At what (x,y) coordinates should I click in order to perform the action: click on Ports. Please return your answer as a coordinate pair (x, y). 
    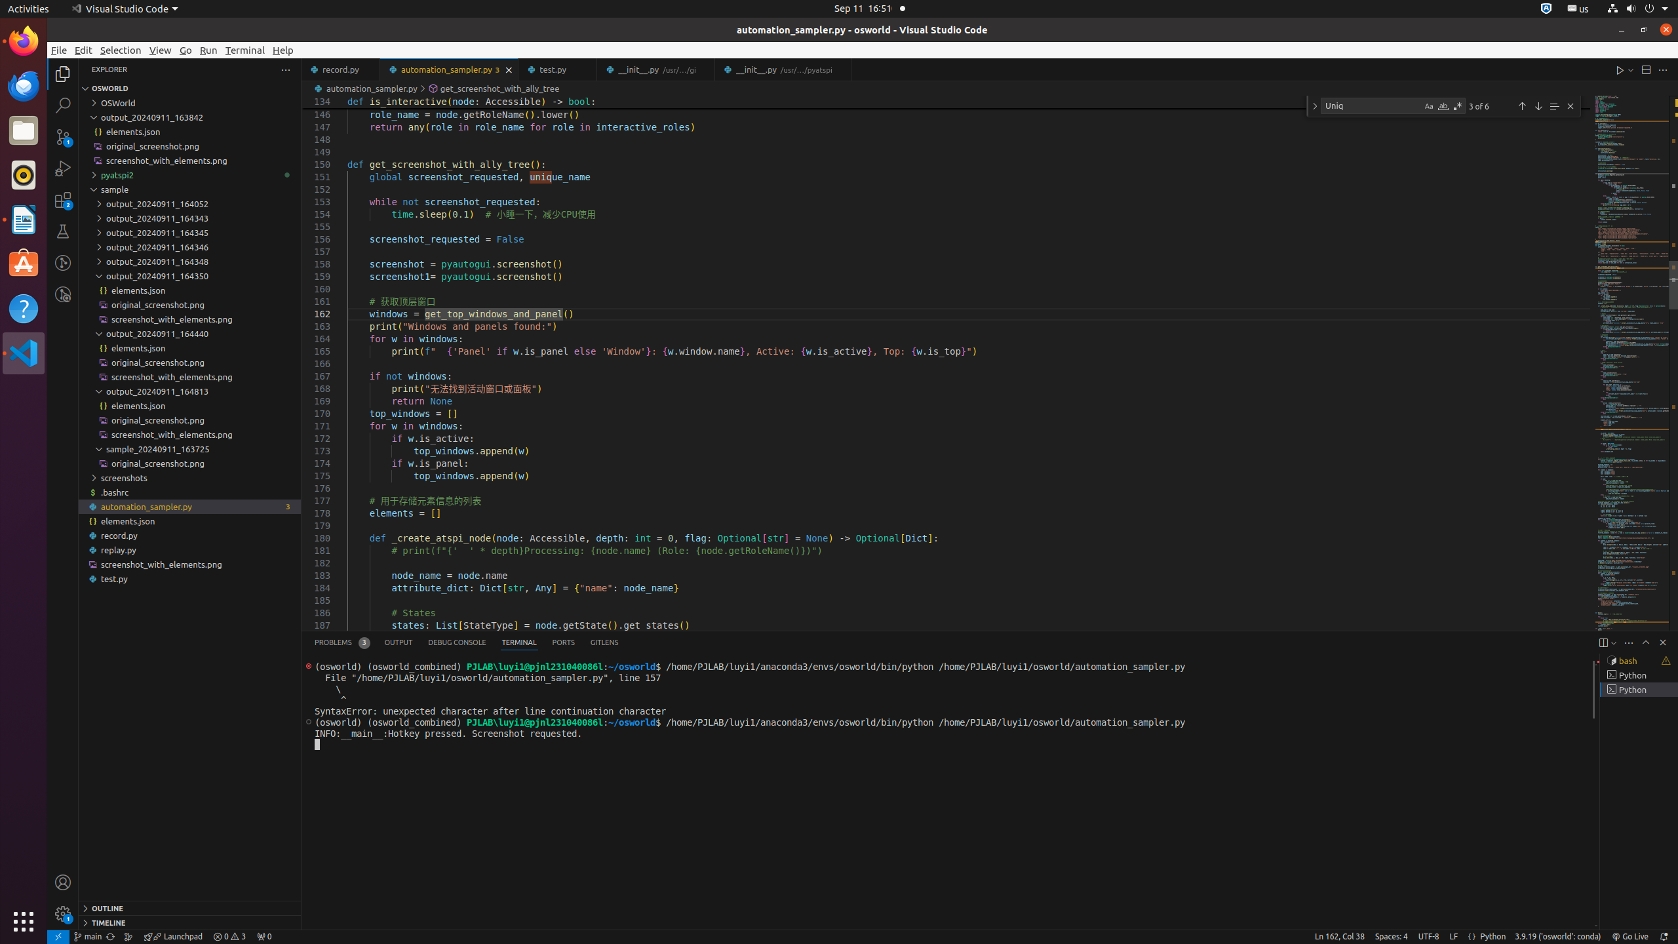
    Looking at the image, I should click on (564, 642).